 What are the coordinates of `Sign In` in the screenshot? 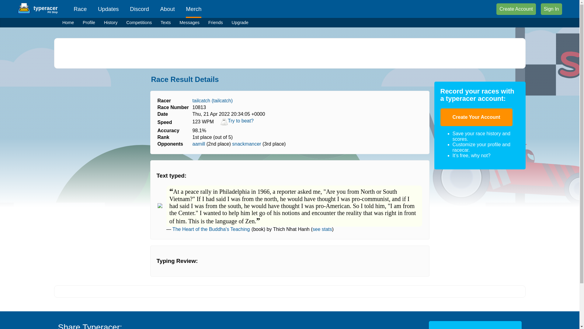 It's located at (551, 9).